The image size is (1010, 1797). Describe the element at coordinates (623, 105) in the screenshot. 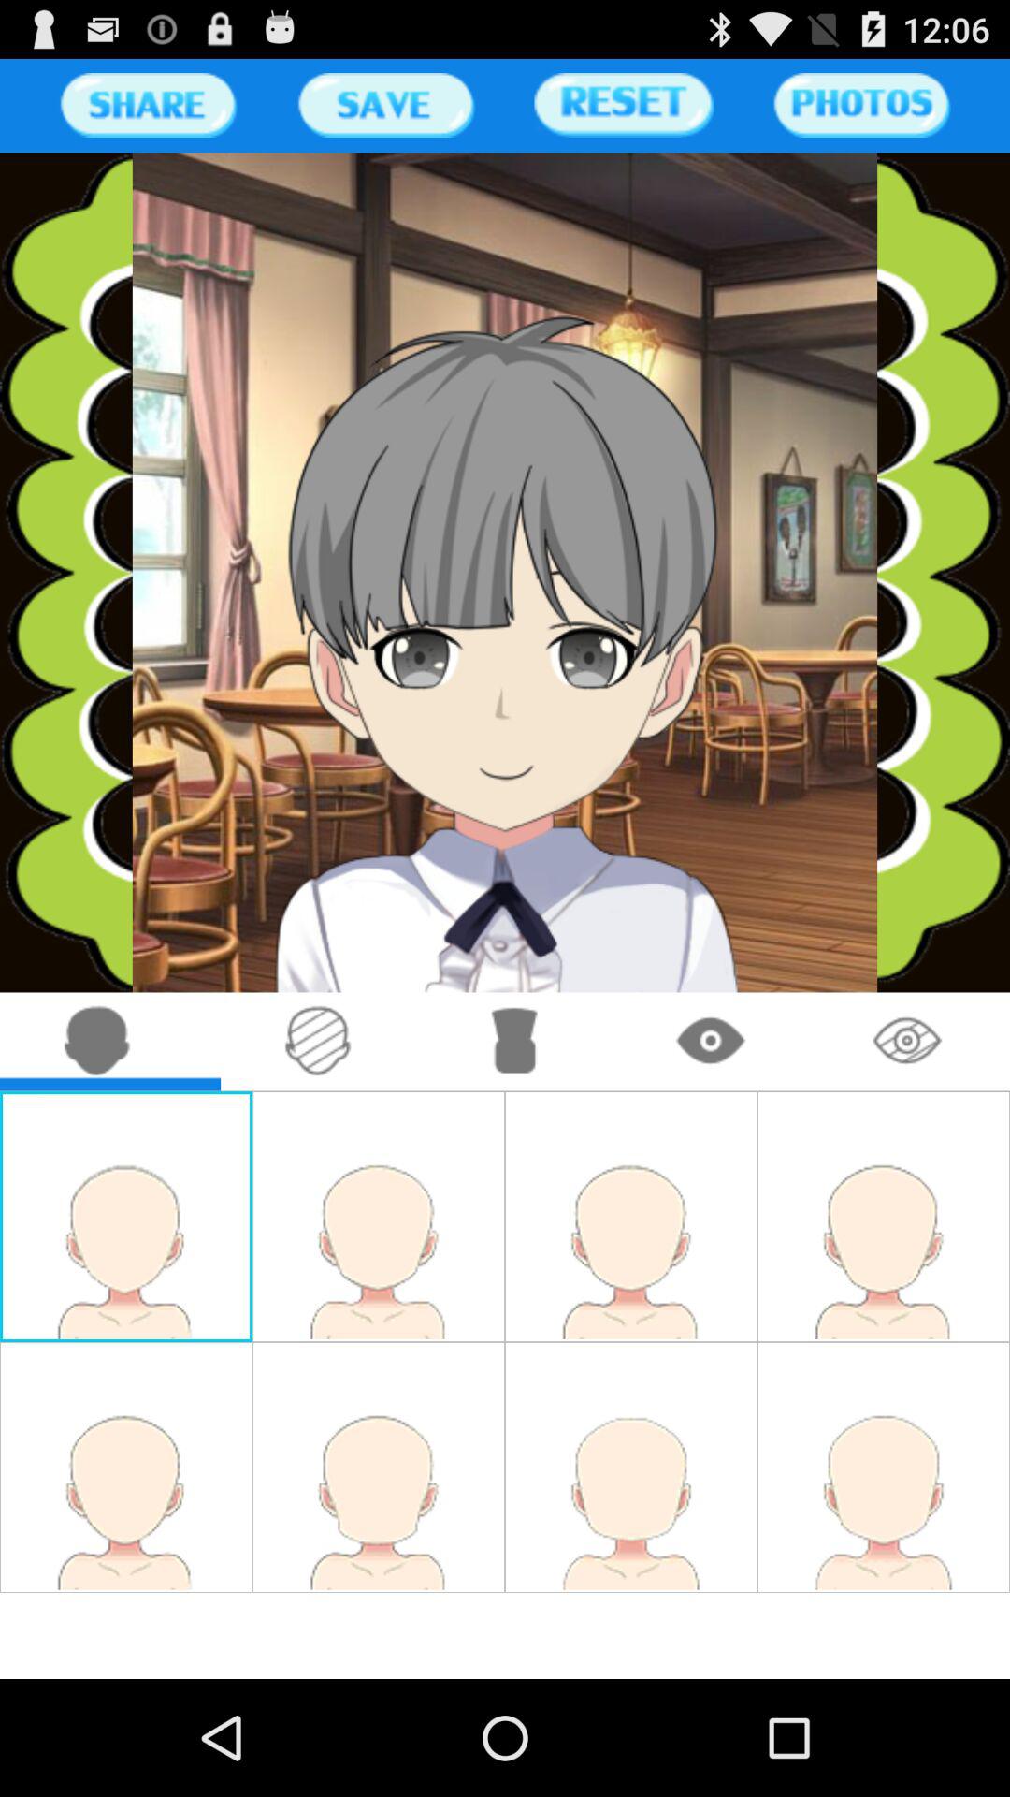

I see `go to reset` at that location.